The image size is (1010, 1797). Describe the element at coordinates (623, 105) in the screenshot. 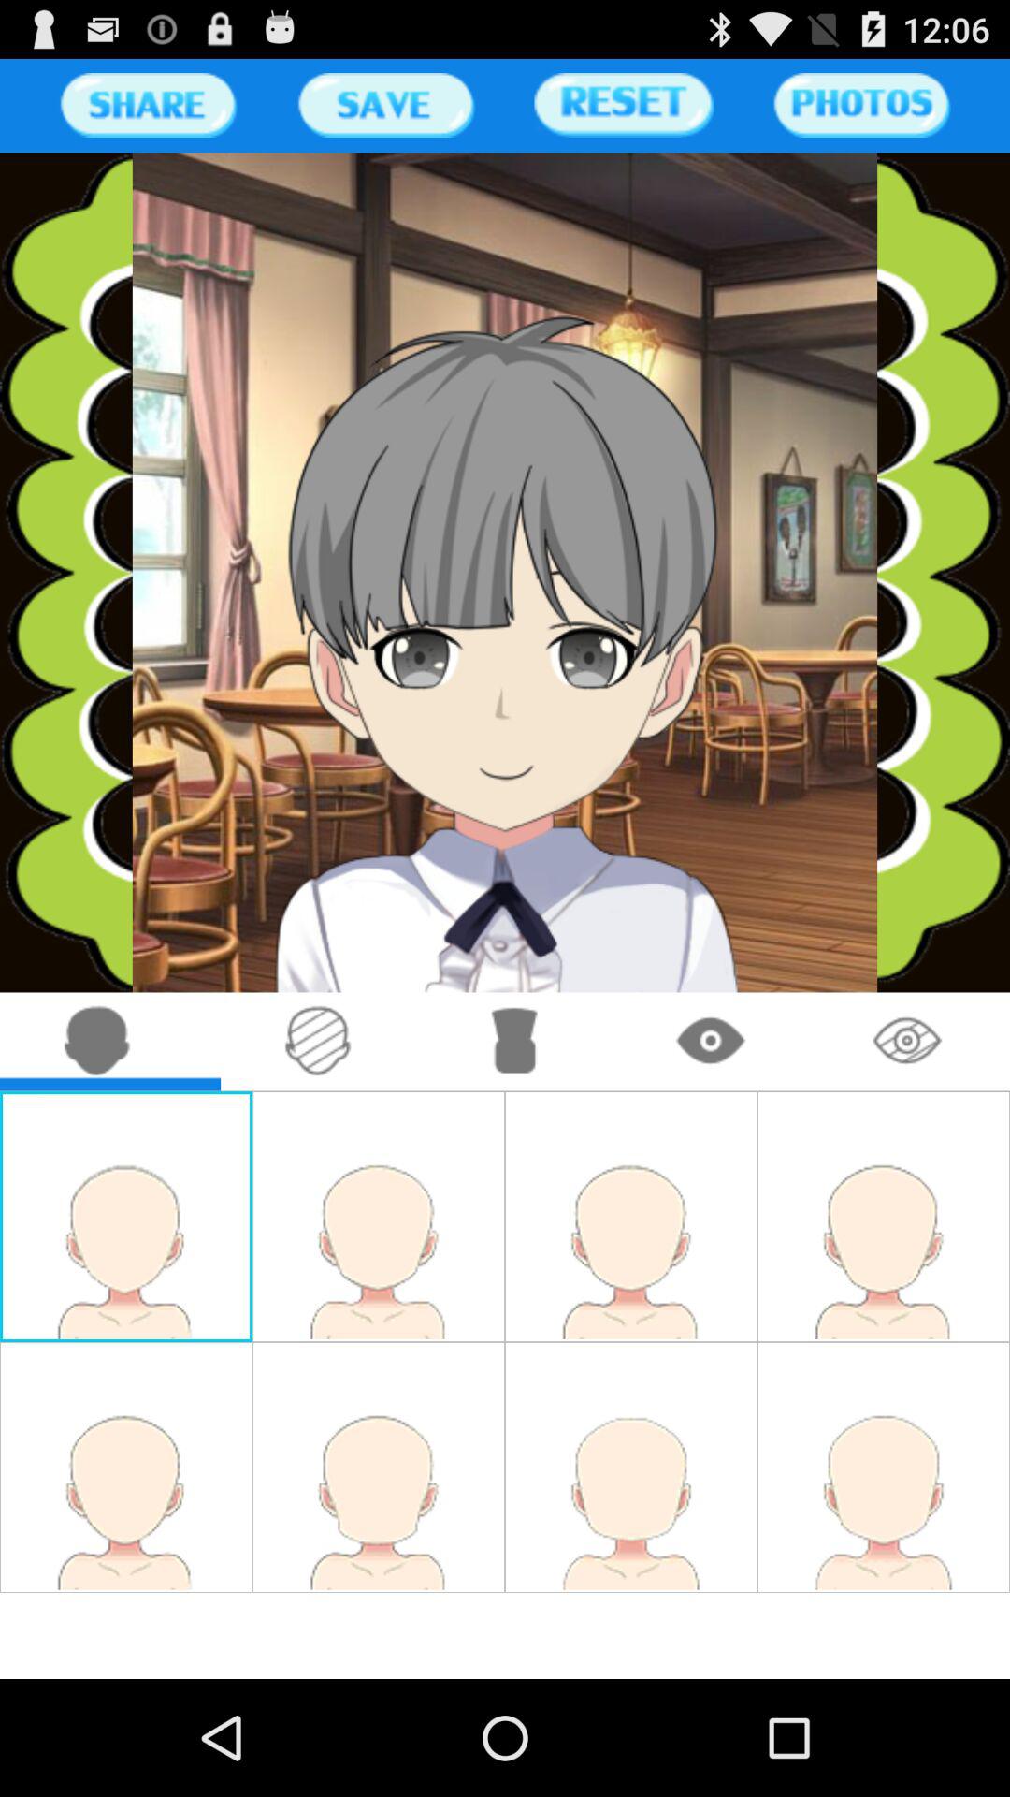

I see `go to reset` at that location.